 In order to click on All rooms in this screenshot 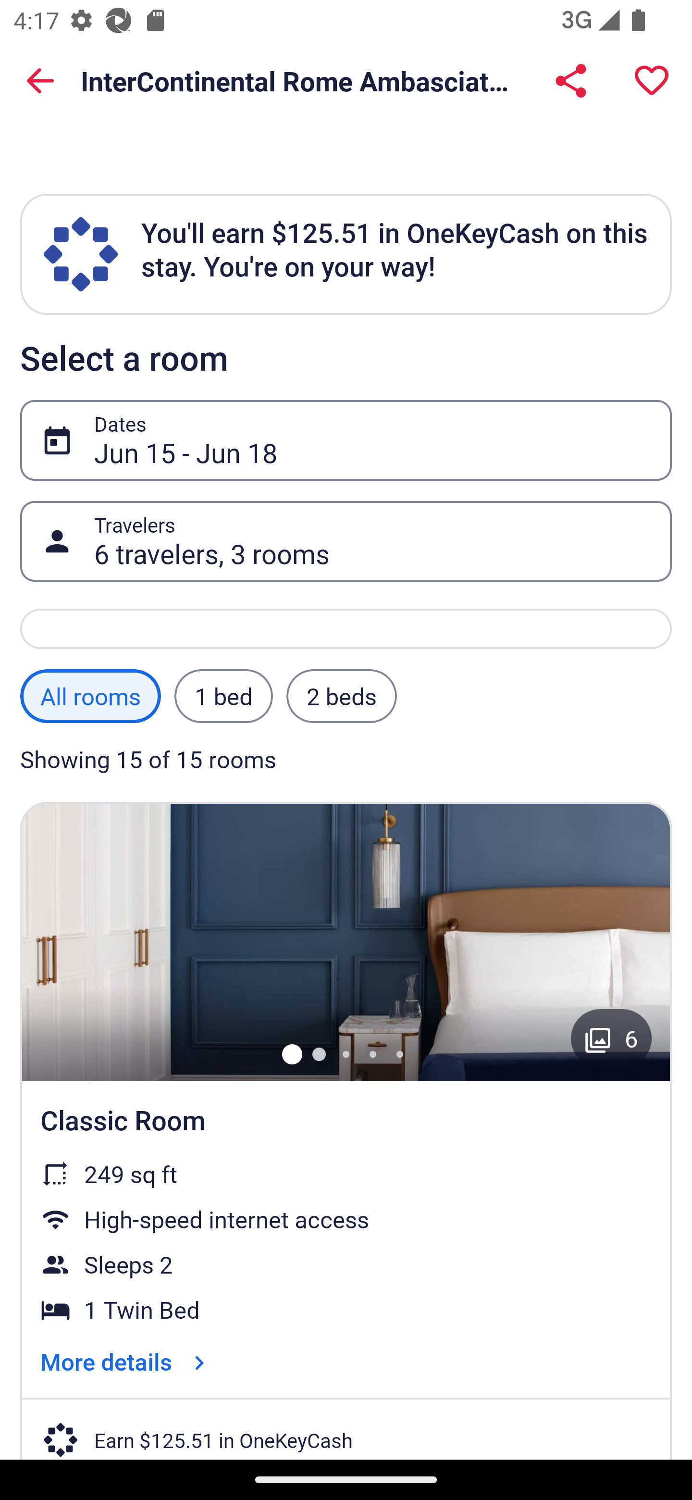, I will do `click(90, 696)`.